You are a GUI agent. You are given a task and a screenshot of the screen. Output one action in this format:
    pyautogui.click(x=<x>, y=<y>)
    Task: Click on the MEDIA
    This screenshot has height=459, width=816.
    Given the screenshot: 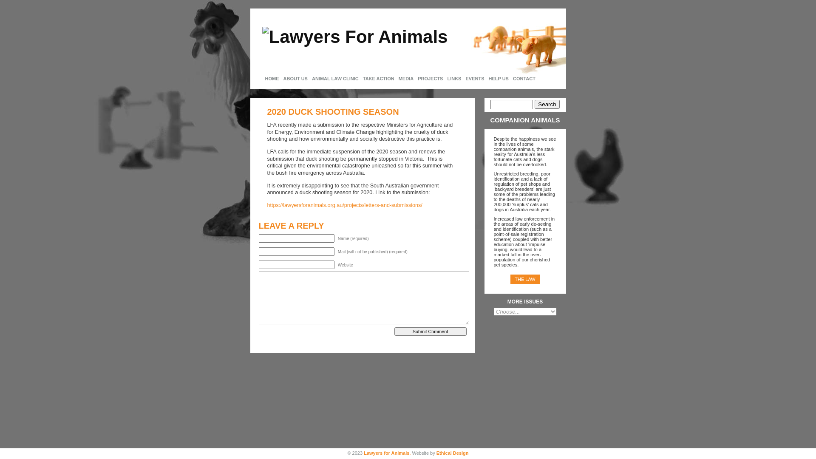 What is the action you would take?
    pyautogui.click(x=406, y=79)
    